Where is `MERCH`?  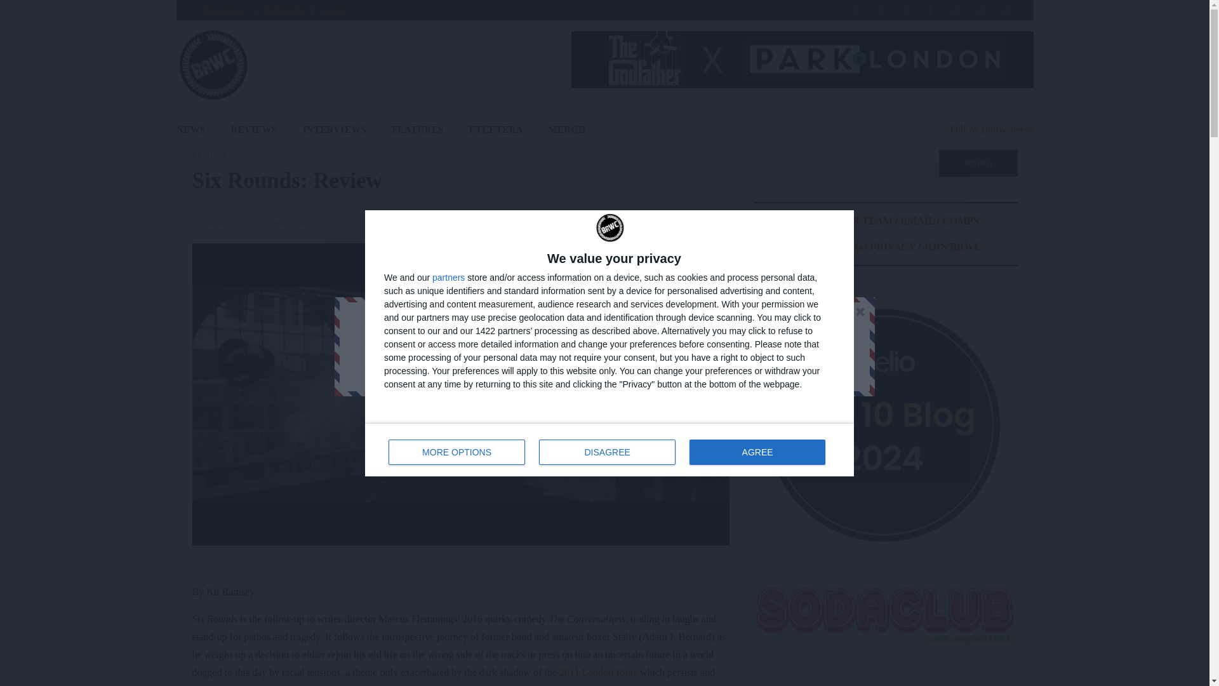 MERCH is located at coordinates (197, 130).